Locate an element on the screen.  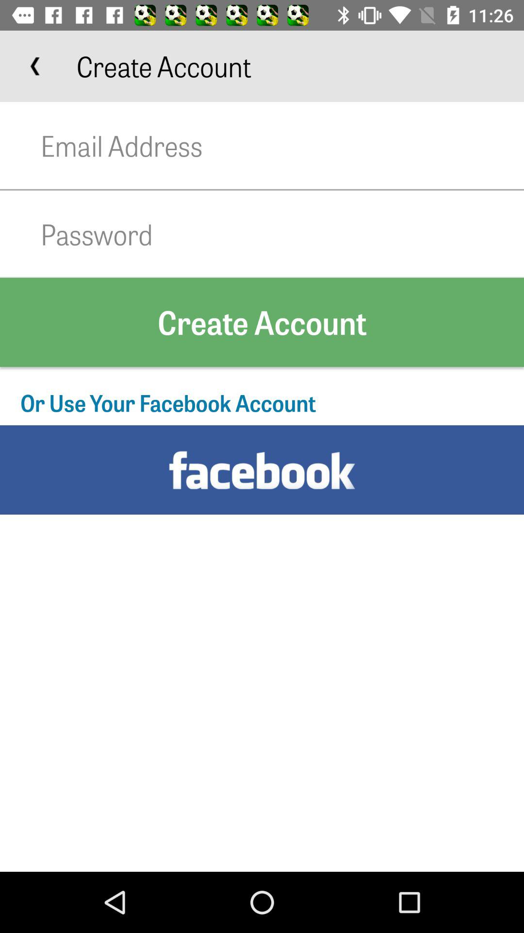
enter email address is located at coordinates (282, 146).